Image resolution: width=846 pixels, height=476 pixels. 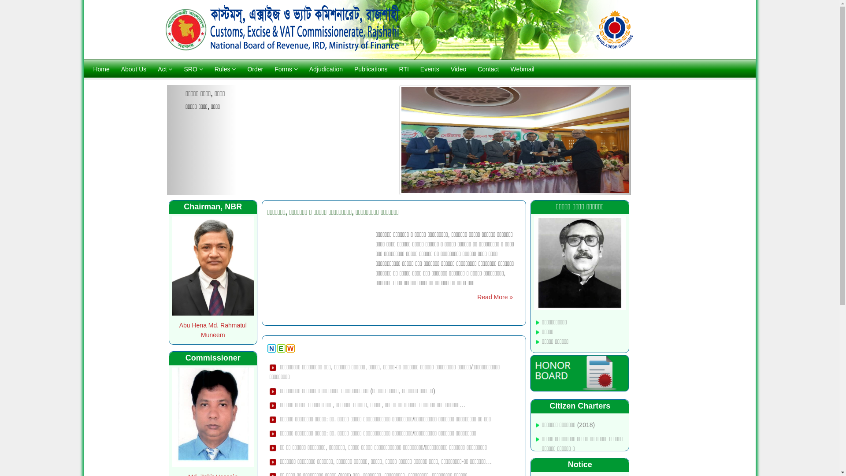 What do you see at coordinates (326, 69) in the screenshot?
I see `Adjudication` at bounding box center [326, 69].